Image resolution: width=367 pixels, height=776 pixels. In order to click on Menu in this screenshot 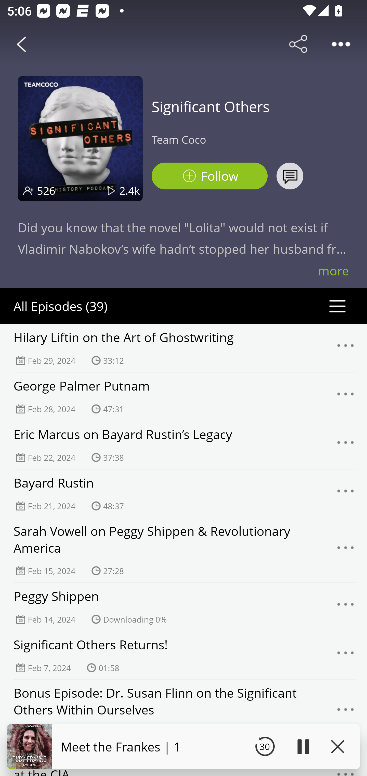, I will do `click(346, 445)`.